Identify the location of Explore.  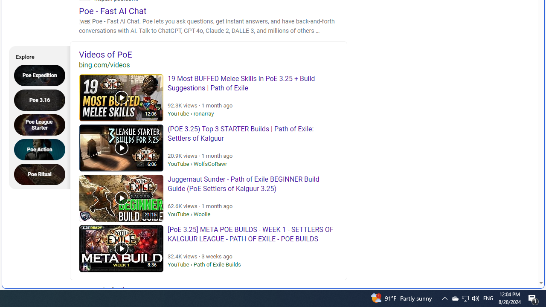
(37, 55).